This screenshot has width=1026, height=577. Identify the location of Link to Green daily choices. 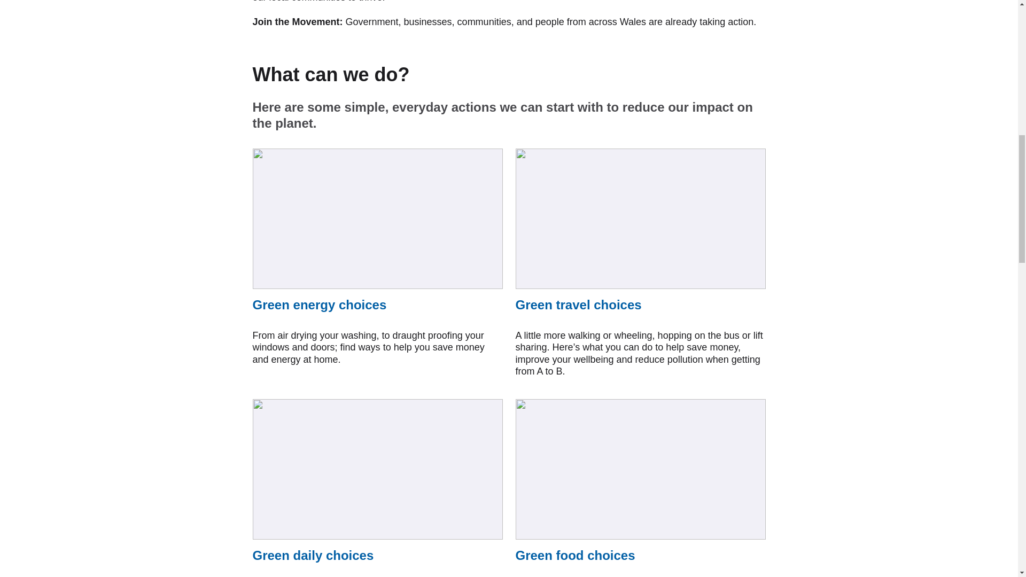
(377, 488).